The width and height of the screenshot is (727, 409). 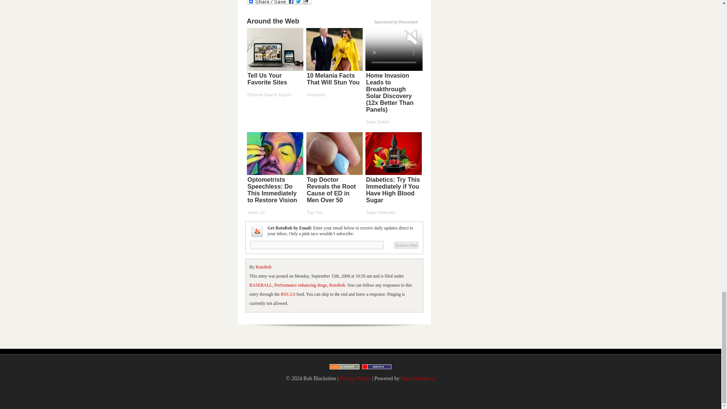 I want to click on RSS 2.0, so click(x=288, y=295).